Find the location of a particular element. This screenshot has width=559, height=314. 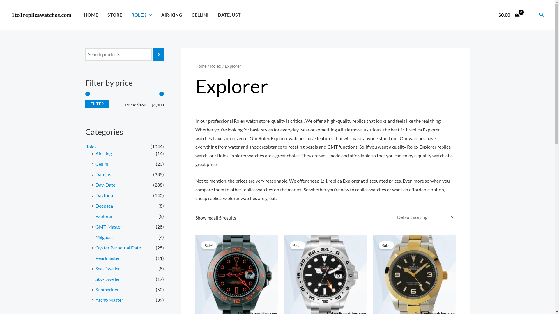

FILTER is located at coordinates (97, 104).